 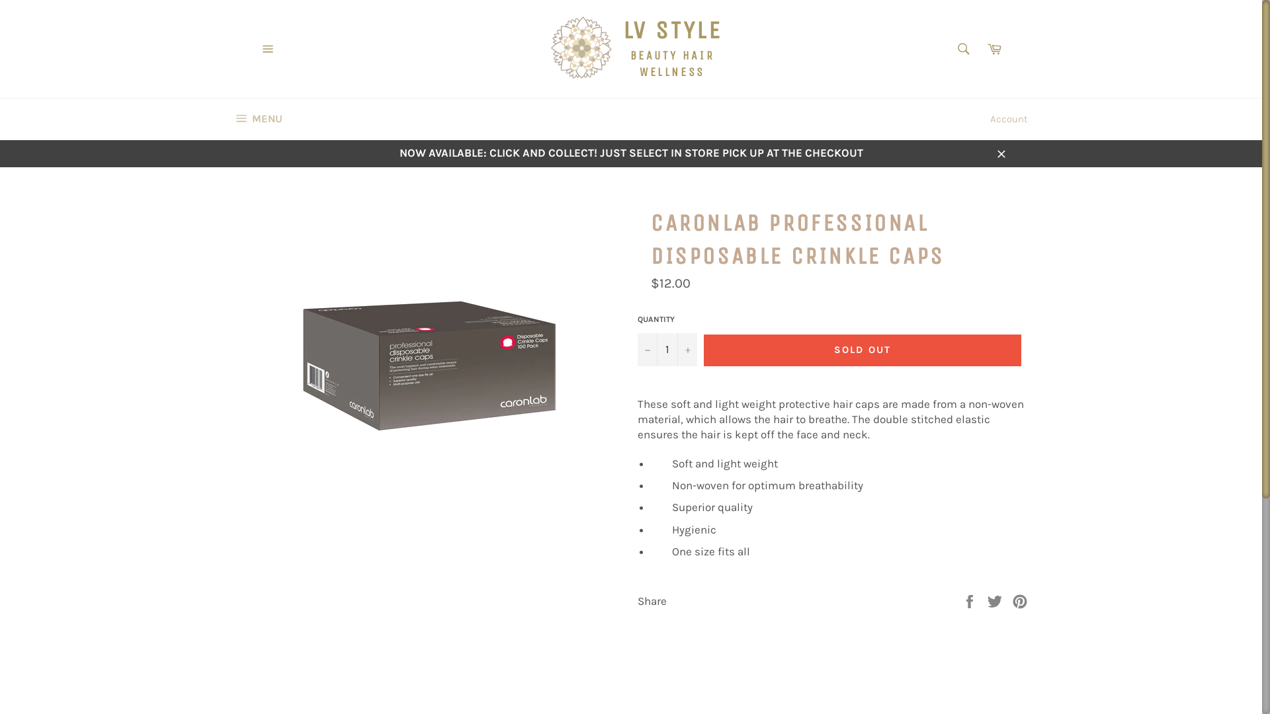 What do you see at coordinates (1001, 153) in the screenshot?
I see `Close` at bounding box center [1001, 153].